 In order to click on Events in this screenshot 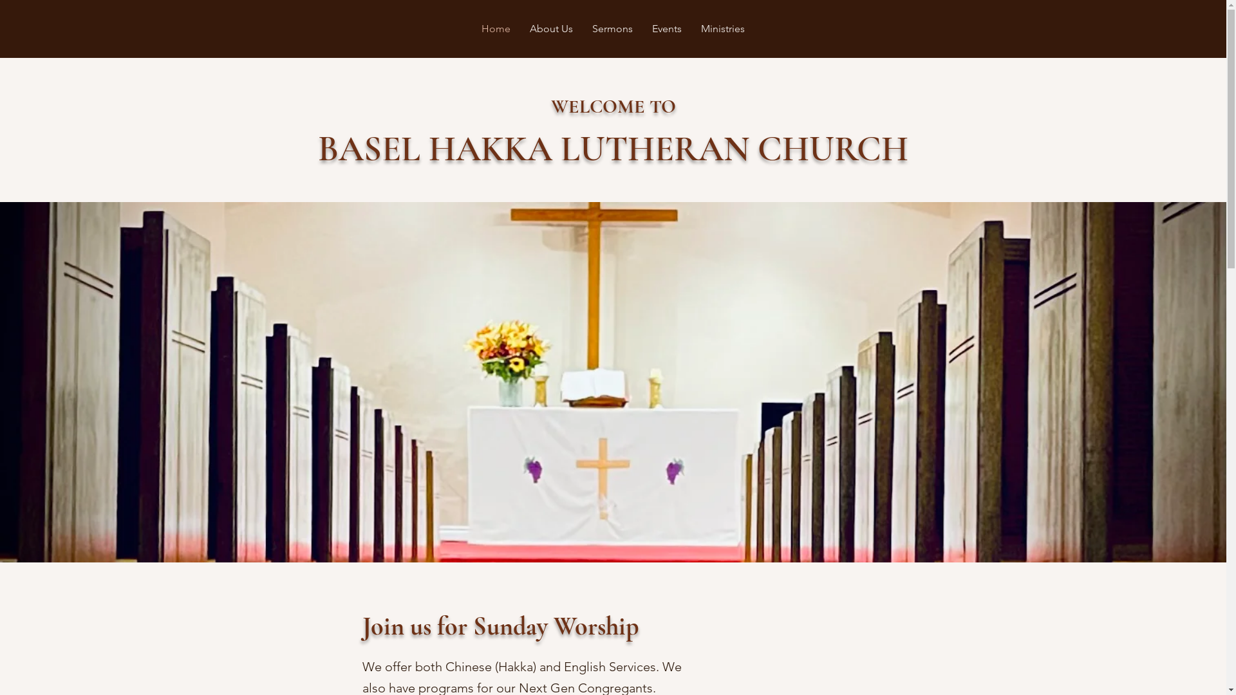, I will do `click(667, 29)`.